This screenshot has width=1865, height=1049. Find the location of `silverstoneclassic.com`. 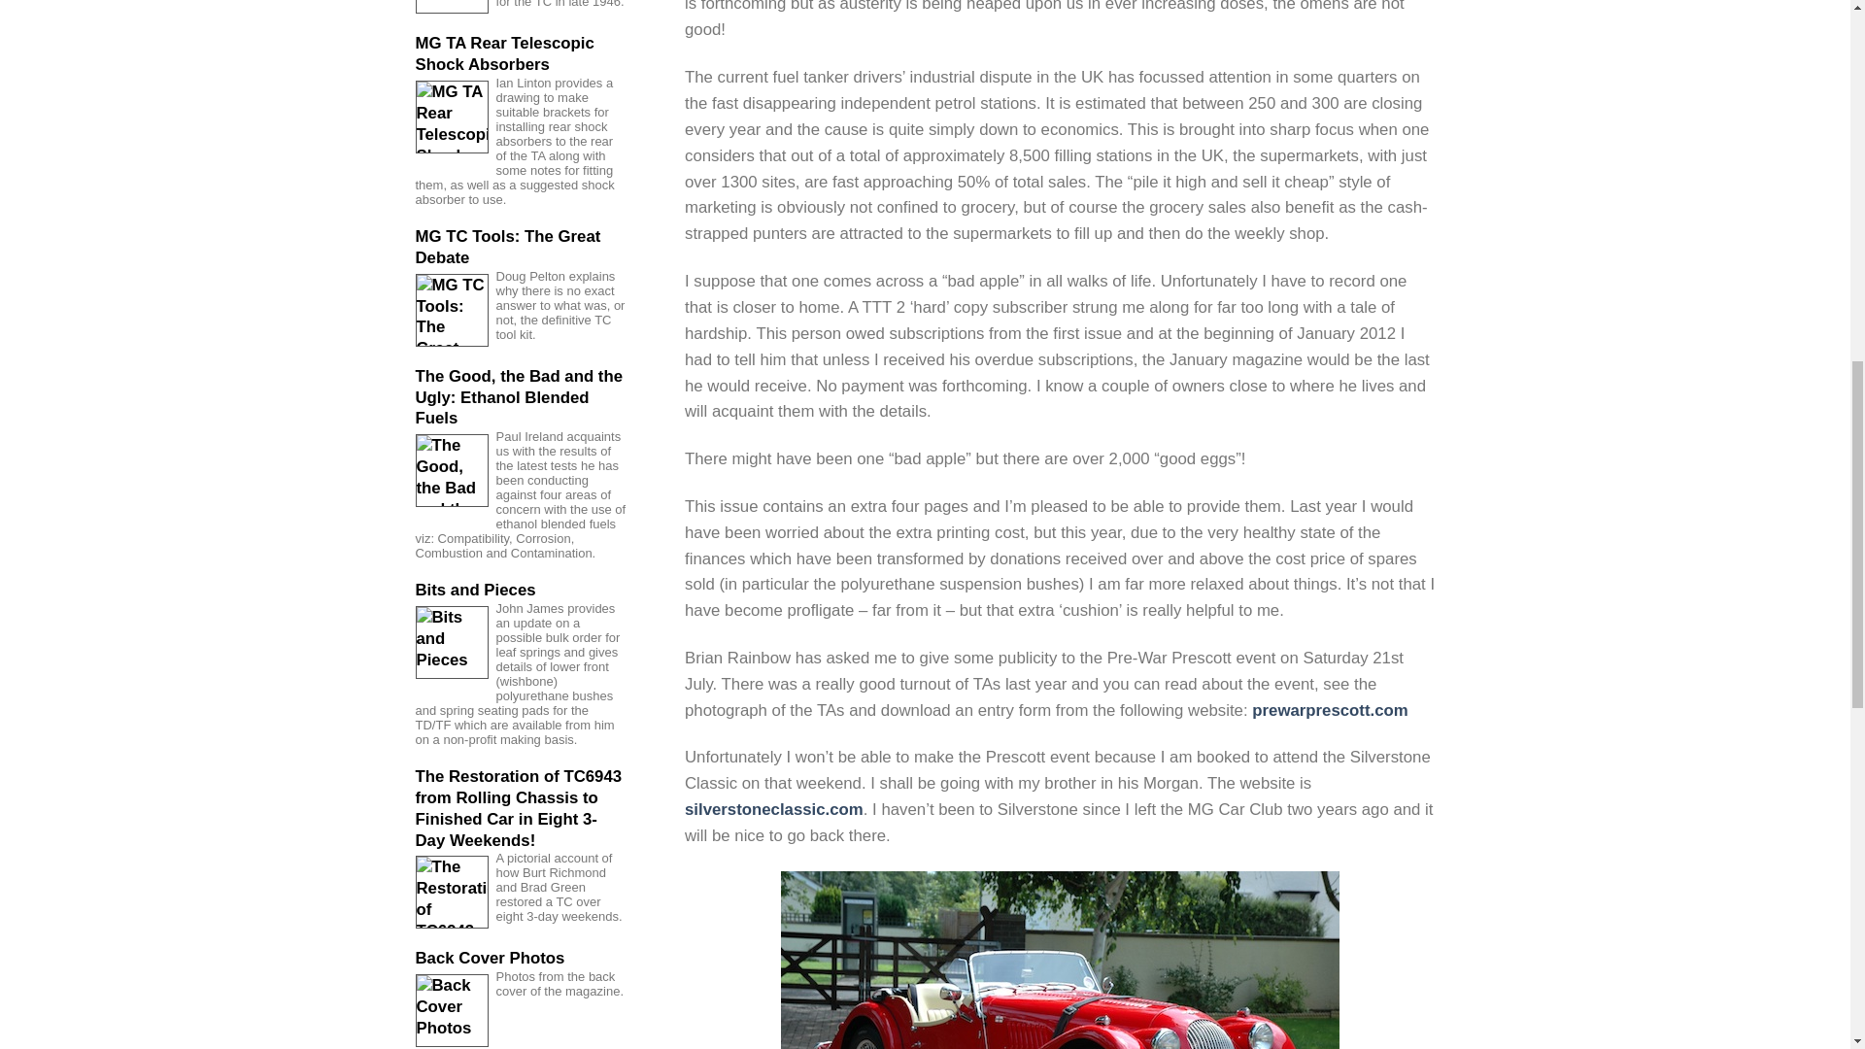

silverstoneclassic.com is located at coordinates (773, 810).